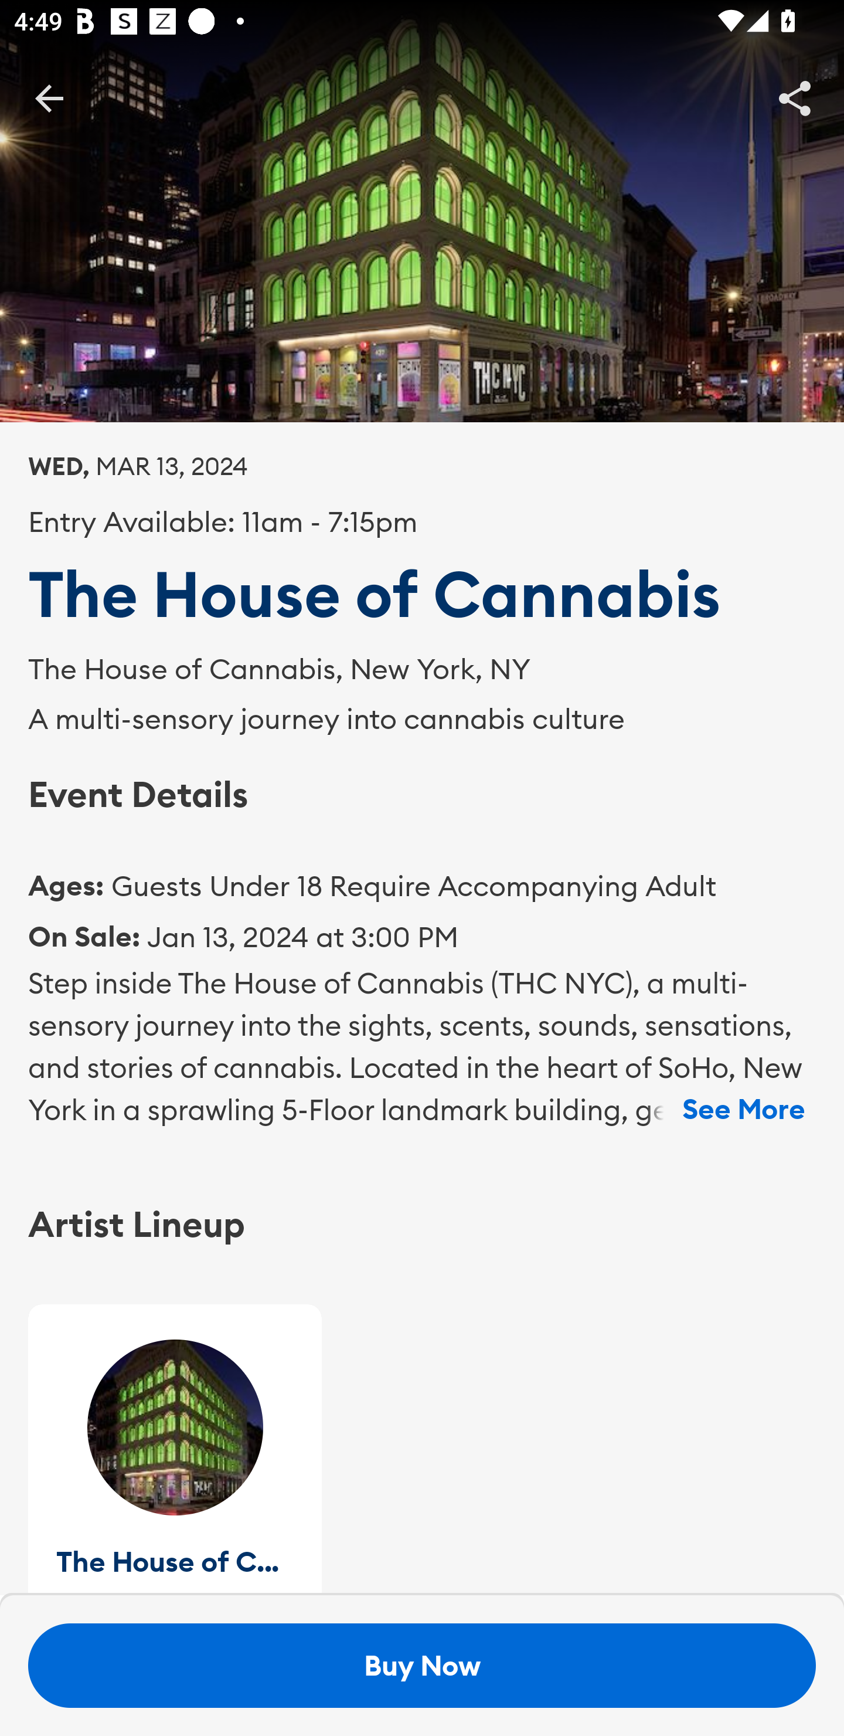 This screenshot has width=844, height=1736. I want to click on Share, so click(795, 97).